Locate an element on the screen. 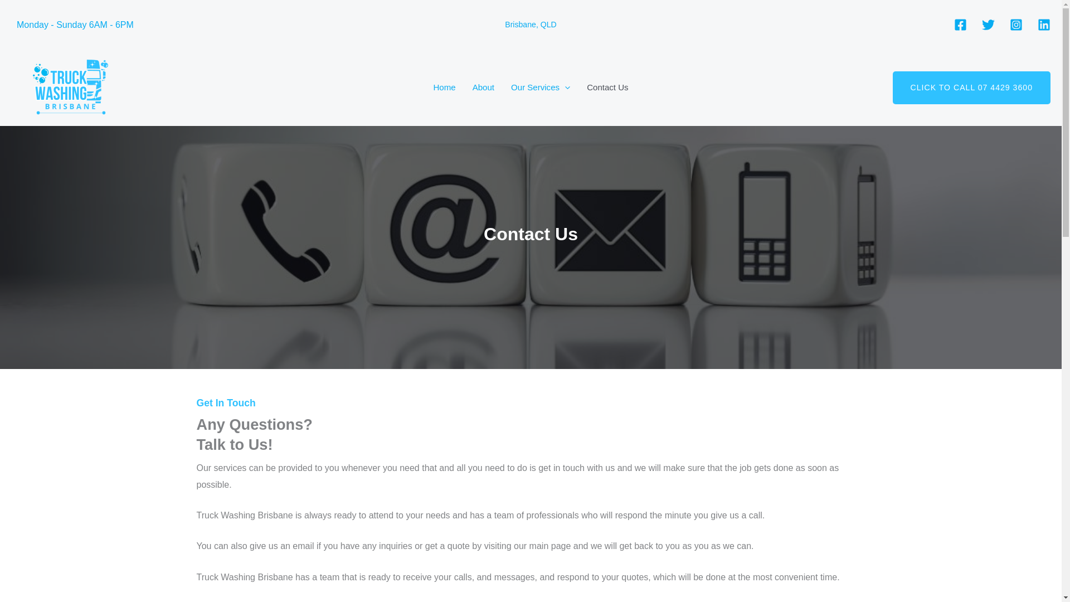  About is located at coordinates (484, 88).